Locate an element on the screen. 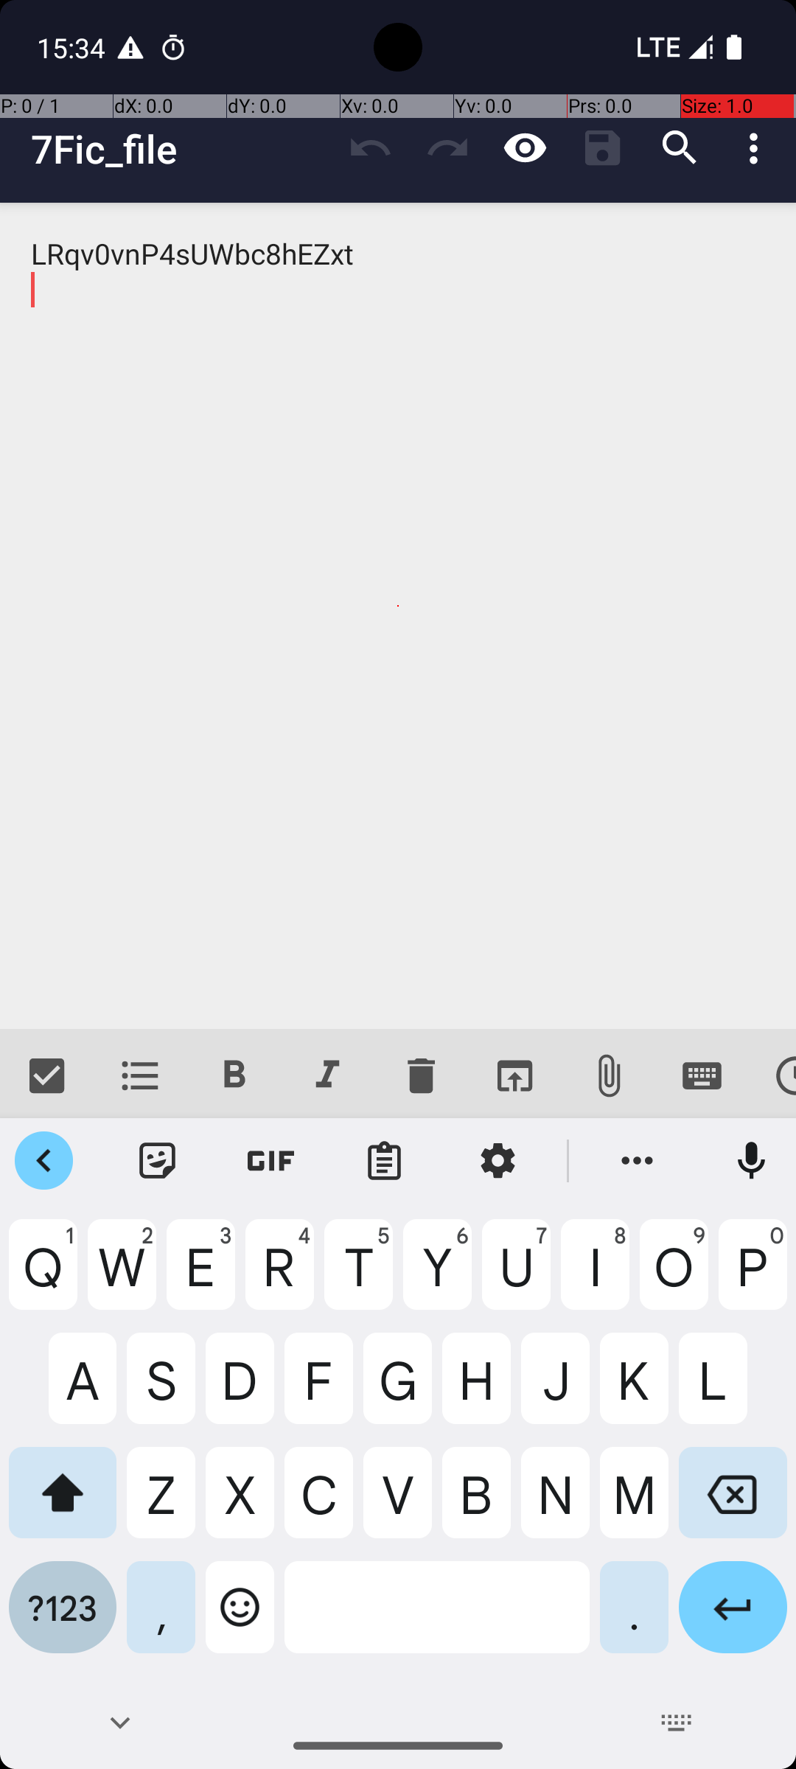 The width and height of the screenshot is (796, 1769). B is located at coordinates (476, 1504).